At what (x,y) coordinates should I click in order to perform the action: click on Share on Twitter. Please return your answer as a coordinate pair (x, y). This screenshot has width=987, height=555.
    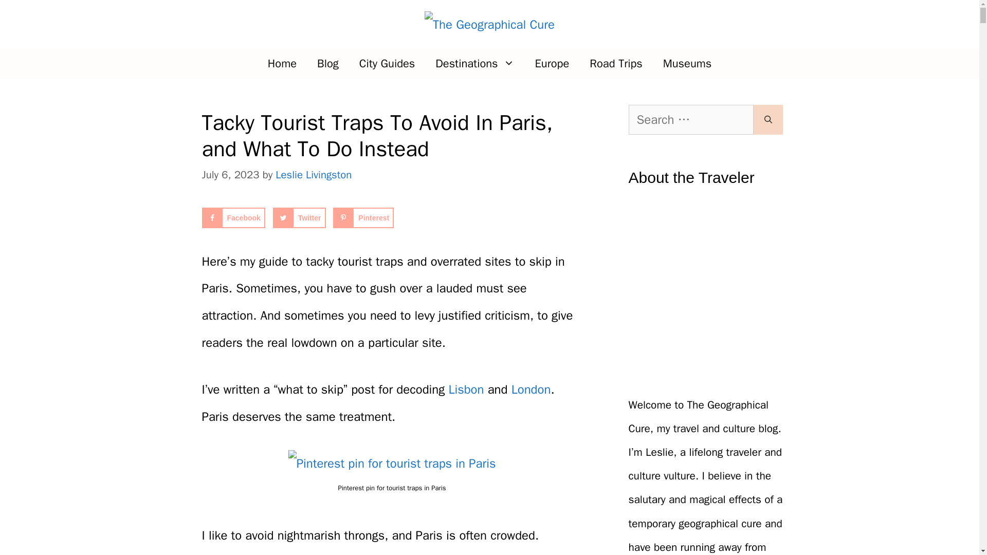
    Looking at the image, I should click on (299, 217).